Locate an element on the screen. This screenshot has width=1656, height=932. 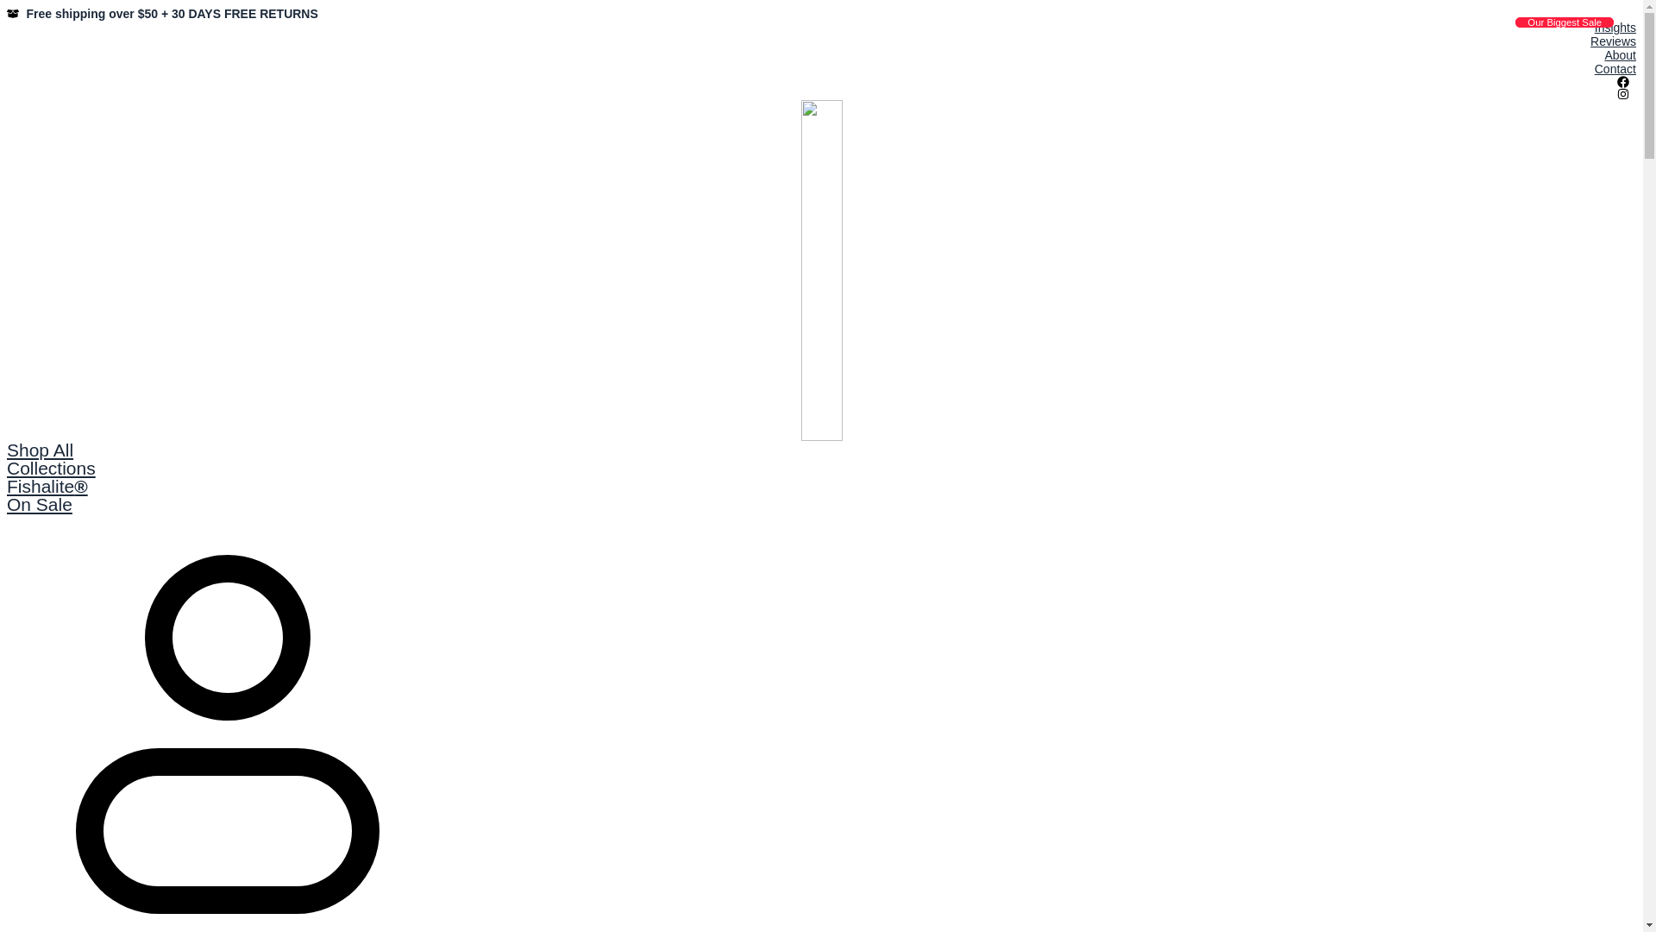
Insights is located at coordinates (821, 28).